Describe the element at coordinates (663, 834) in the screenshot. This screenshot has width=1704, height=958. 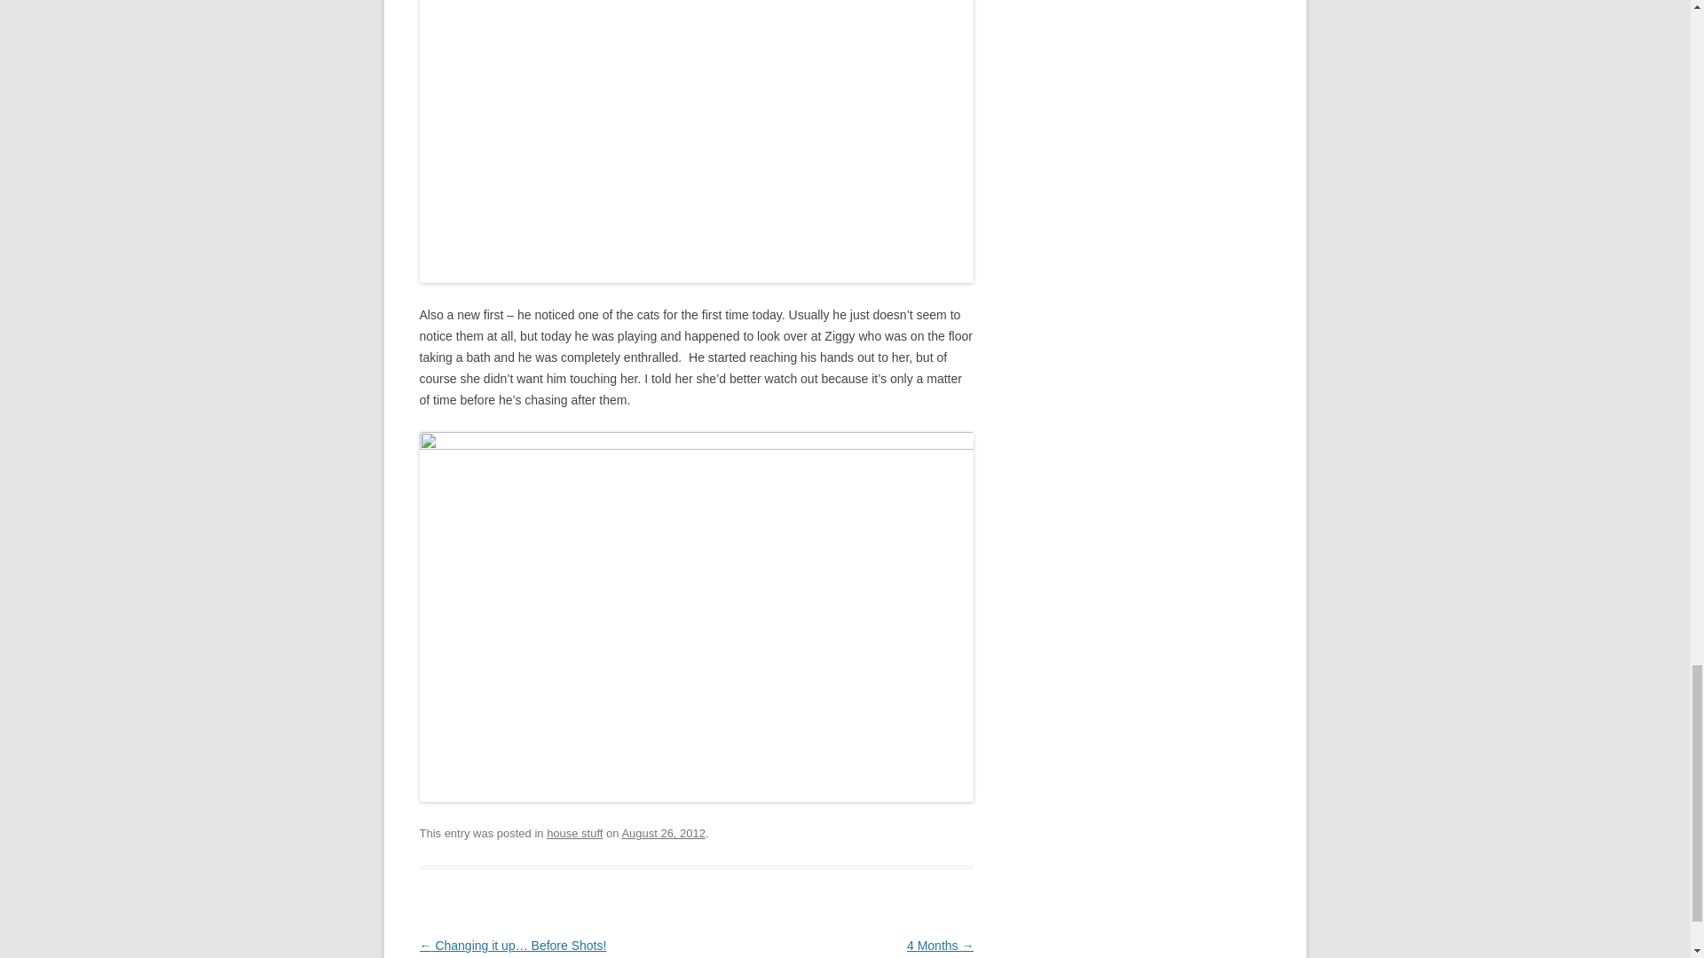
I see `August 26, 2012` at that location.